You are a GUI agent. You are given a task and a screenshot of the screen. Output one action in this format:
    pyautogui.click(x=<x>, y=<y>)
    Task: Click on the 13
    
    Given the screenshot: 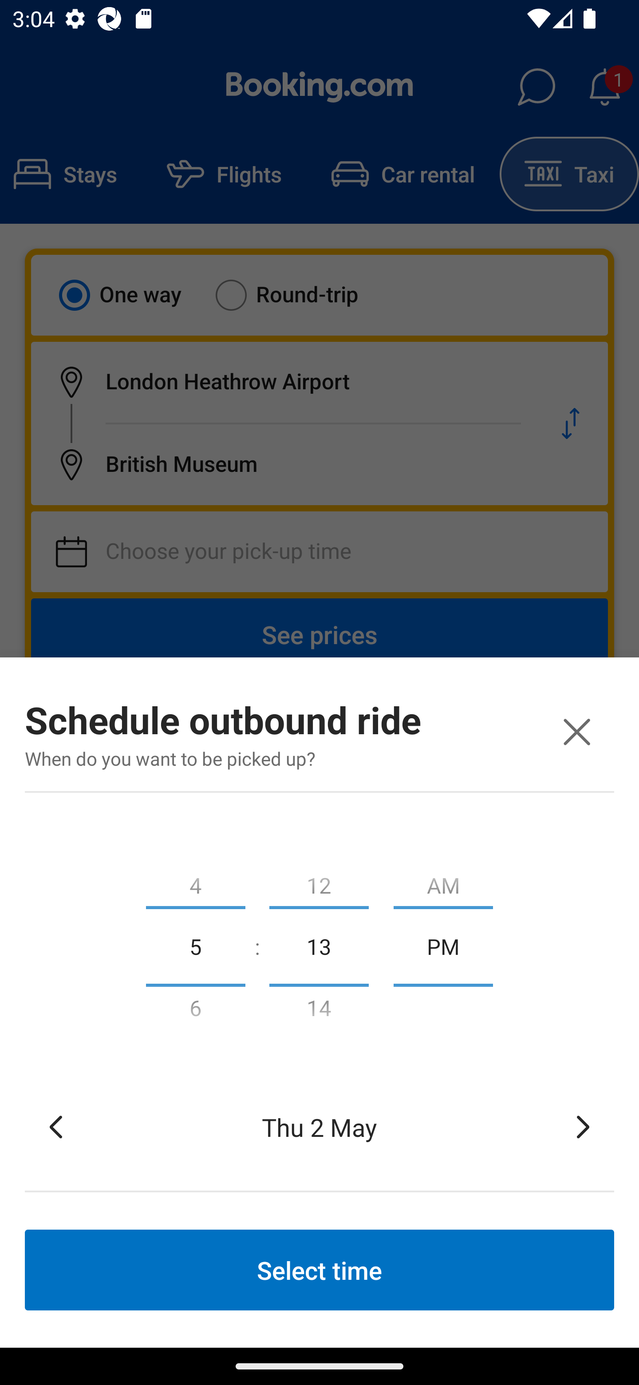 What is the action you would take?
    pyautogui.click(x=319, y=946)
    